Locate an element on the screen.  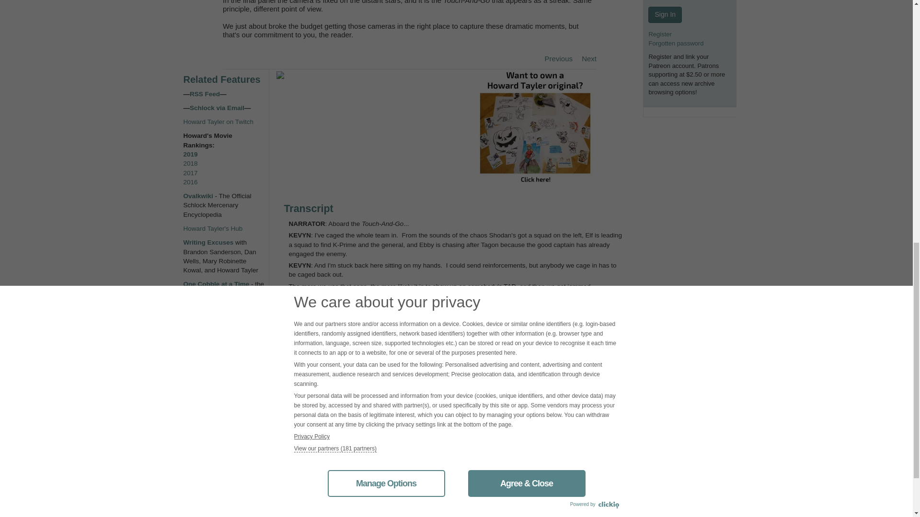
Howard Tayler's Hub is located at coordinates (213, 228).